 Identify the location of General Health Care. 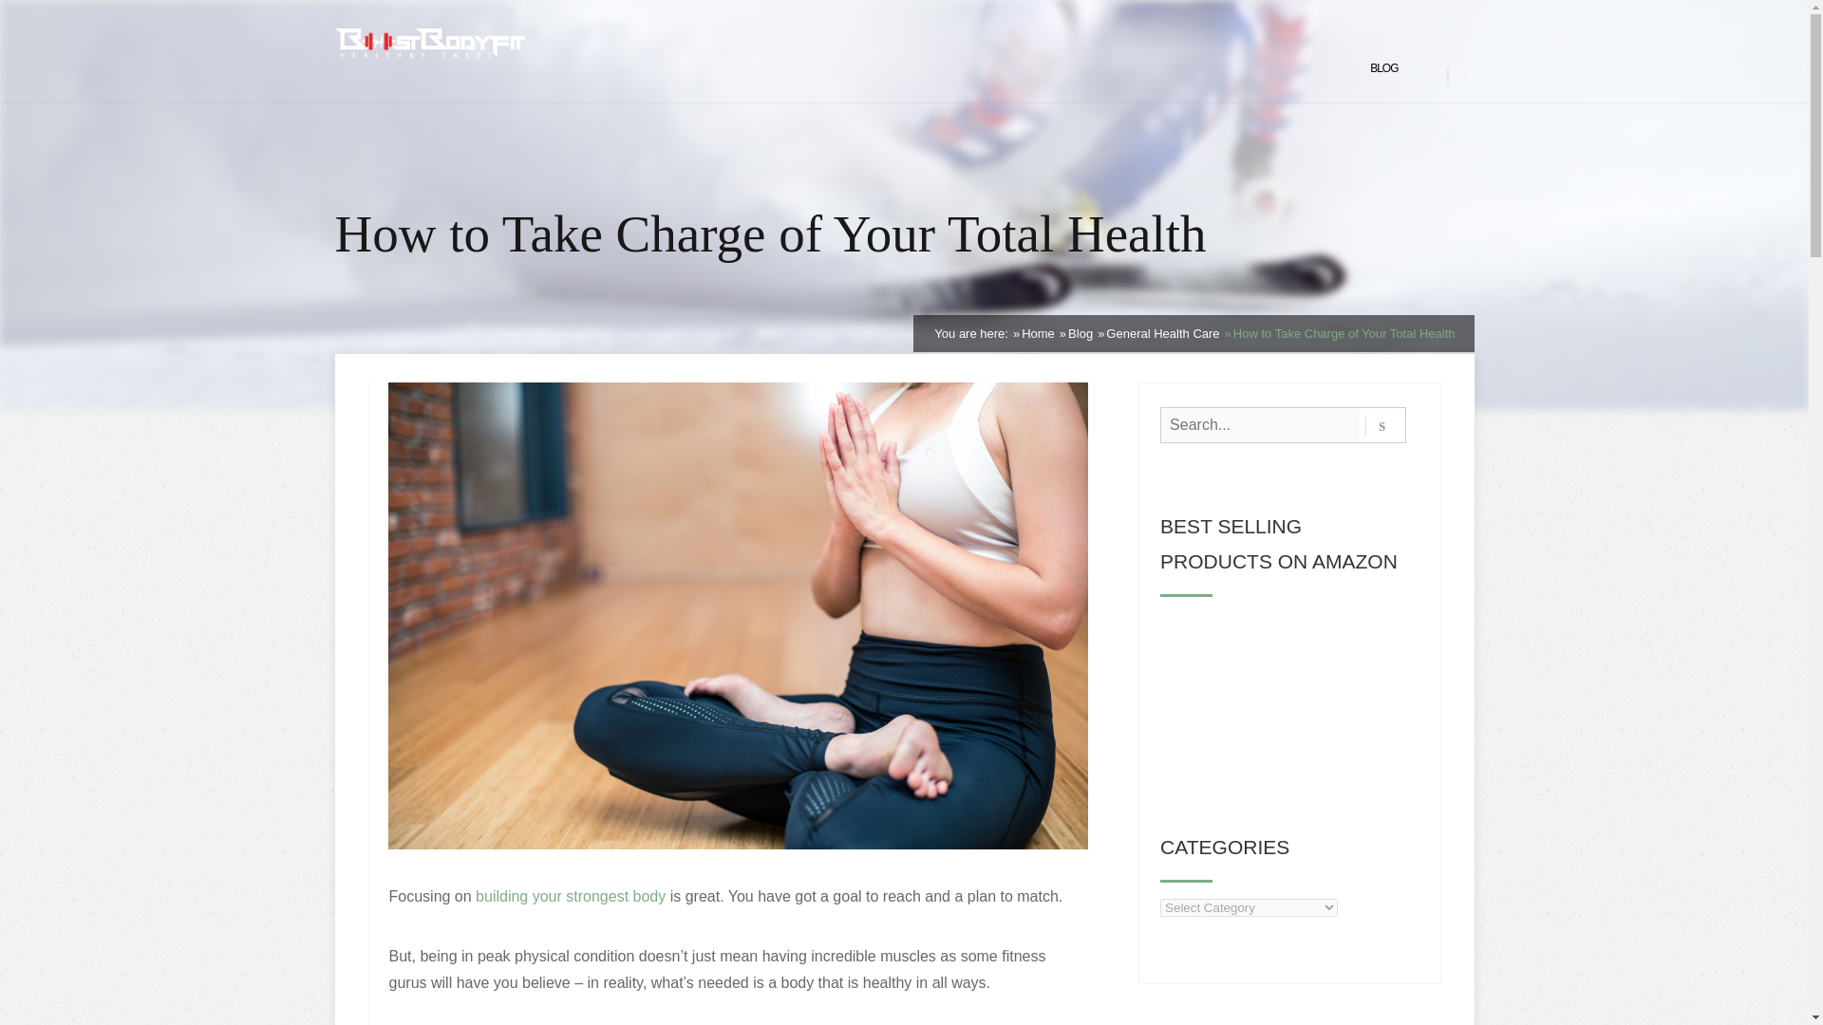
(1162, 333).